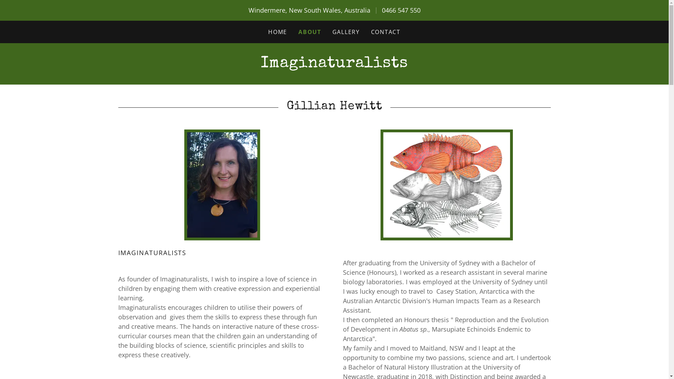  I want to click on ABOUT, so click(310, 32).